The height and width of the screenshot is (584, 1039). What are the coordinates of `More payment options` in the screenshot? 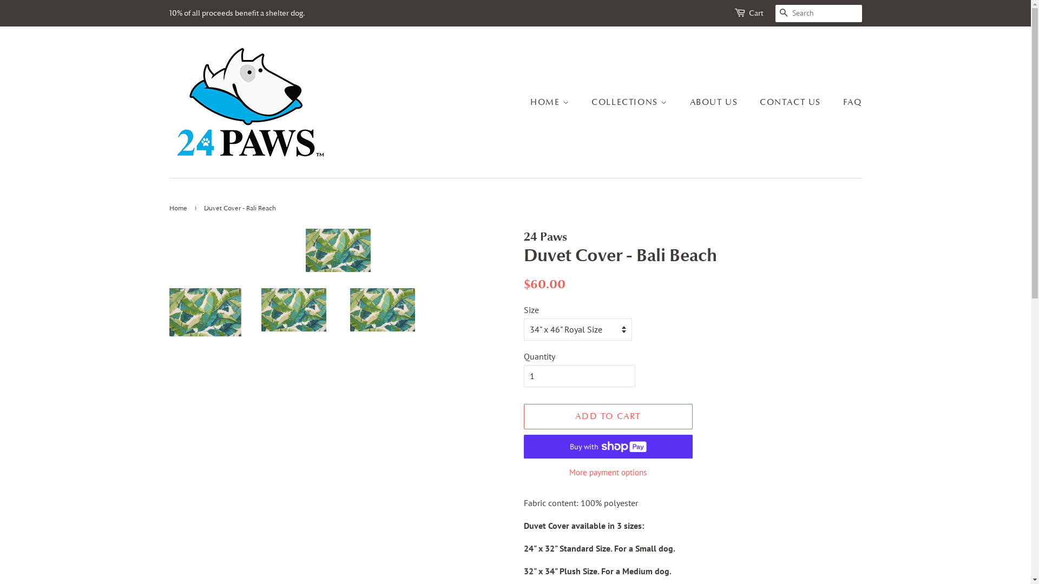 It's located at (608, 472).